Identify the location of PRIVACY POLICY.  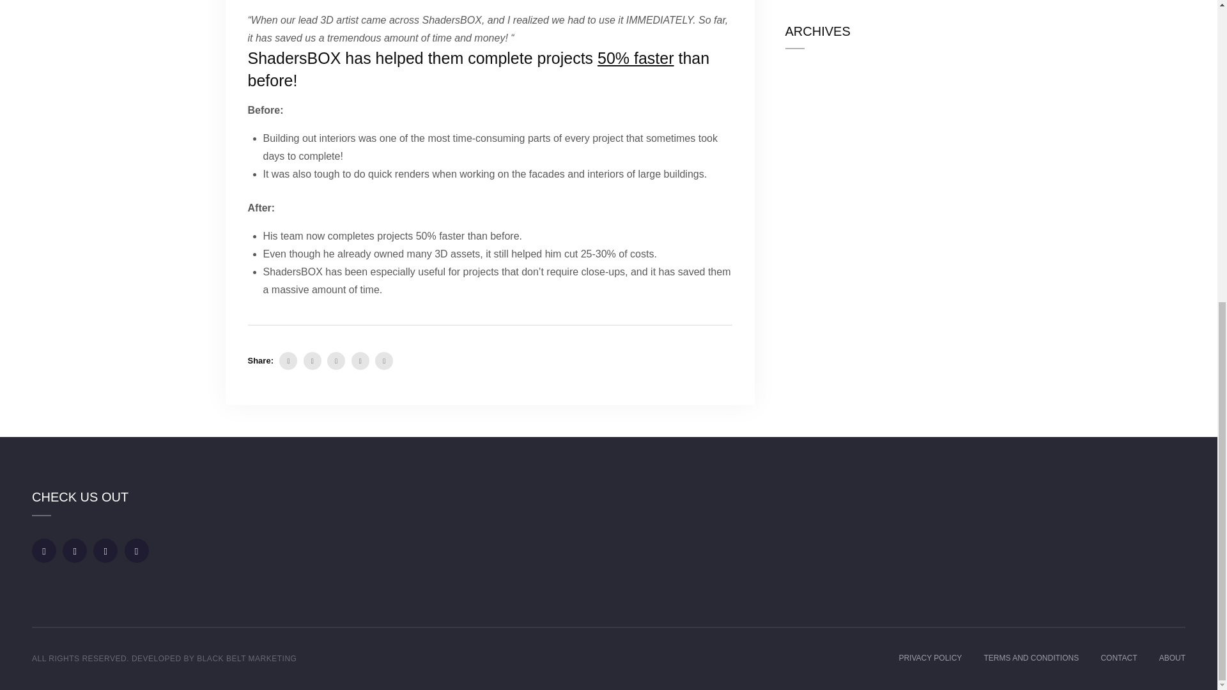
(930, 657).